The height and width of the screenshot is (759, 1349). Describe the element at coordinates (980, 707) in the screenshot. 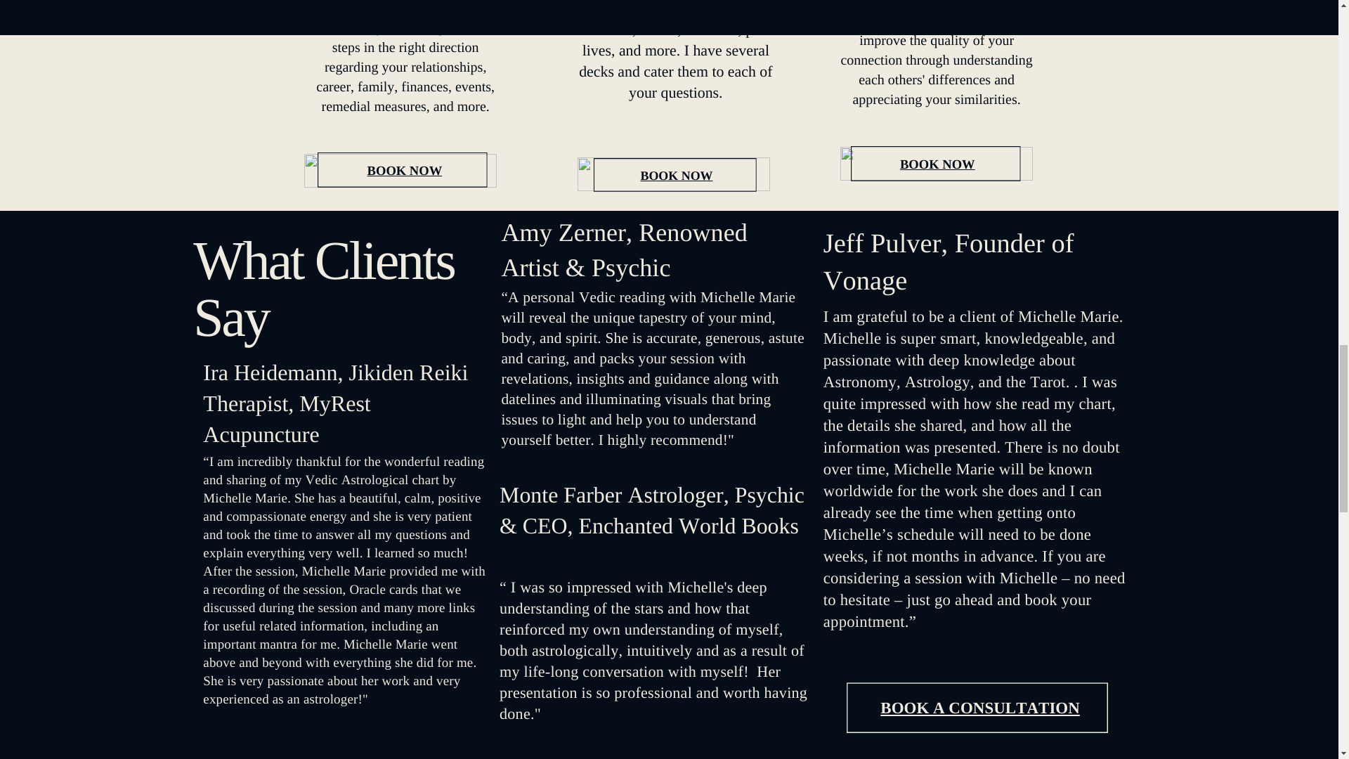

I see `BOOK A CONSULTATION` at that location.